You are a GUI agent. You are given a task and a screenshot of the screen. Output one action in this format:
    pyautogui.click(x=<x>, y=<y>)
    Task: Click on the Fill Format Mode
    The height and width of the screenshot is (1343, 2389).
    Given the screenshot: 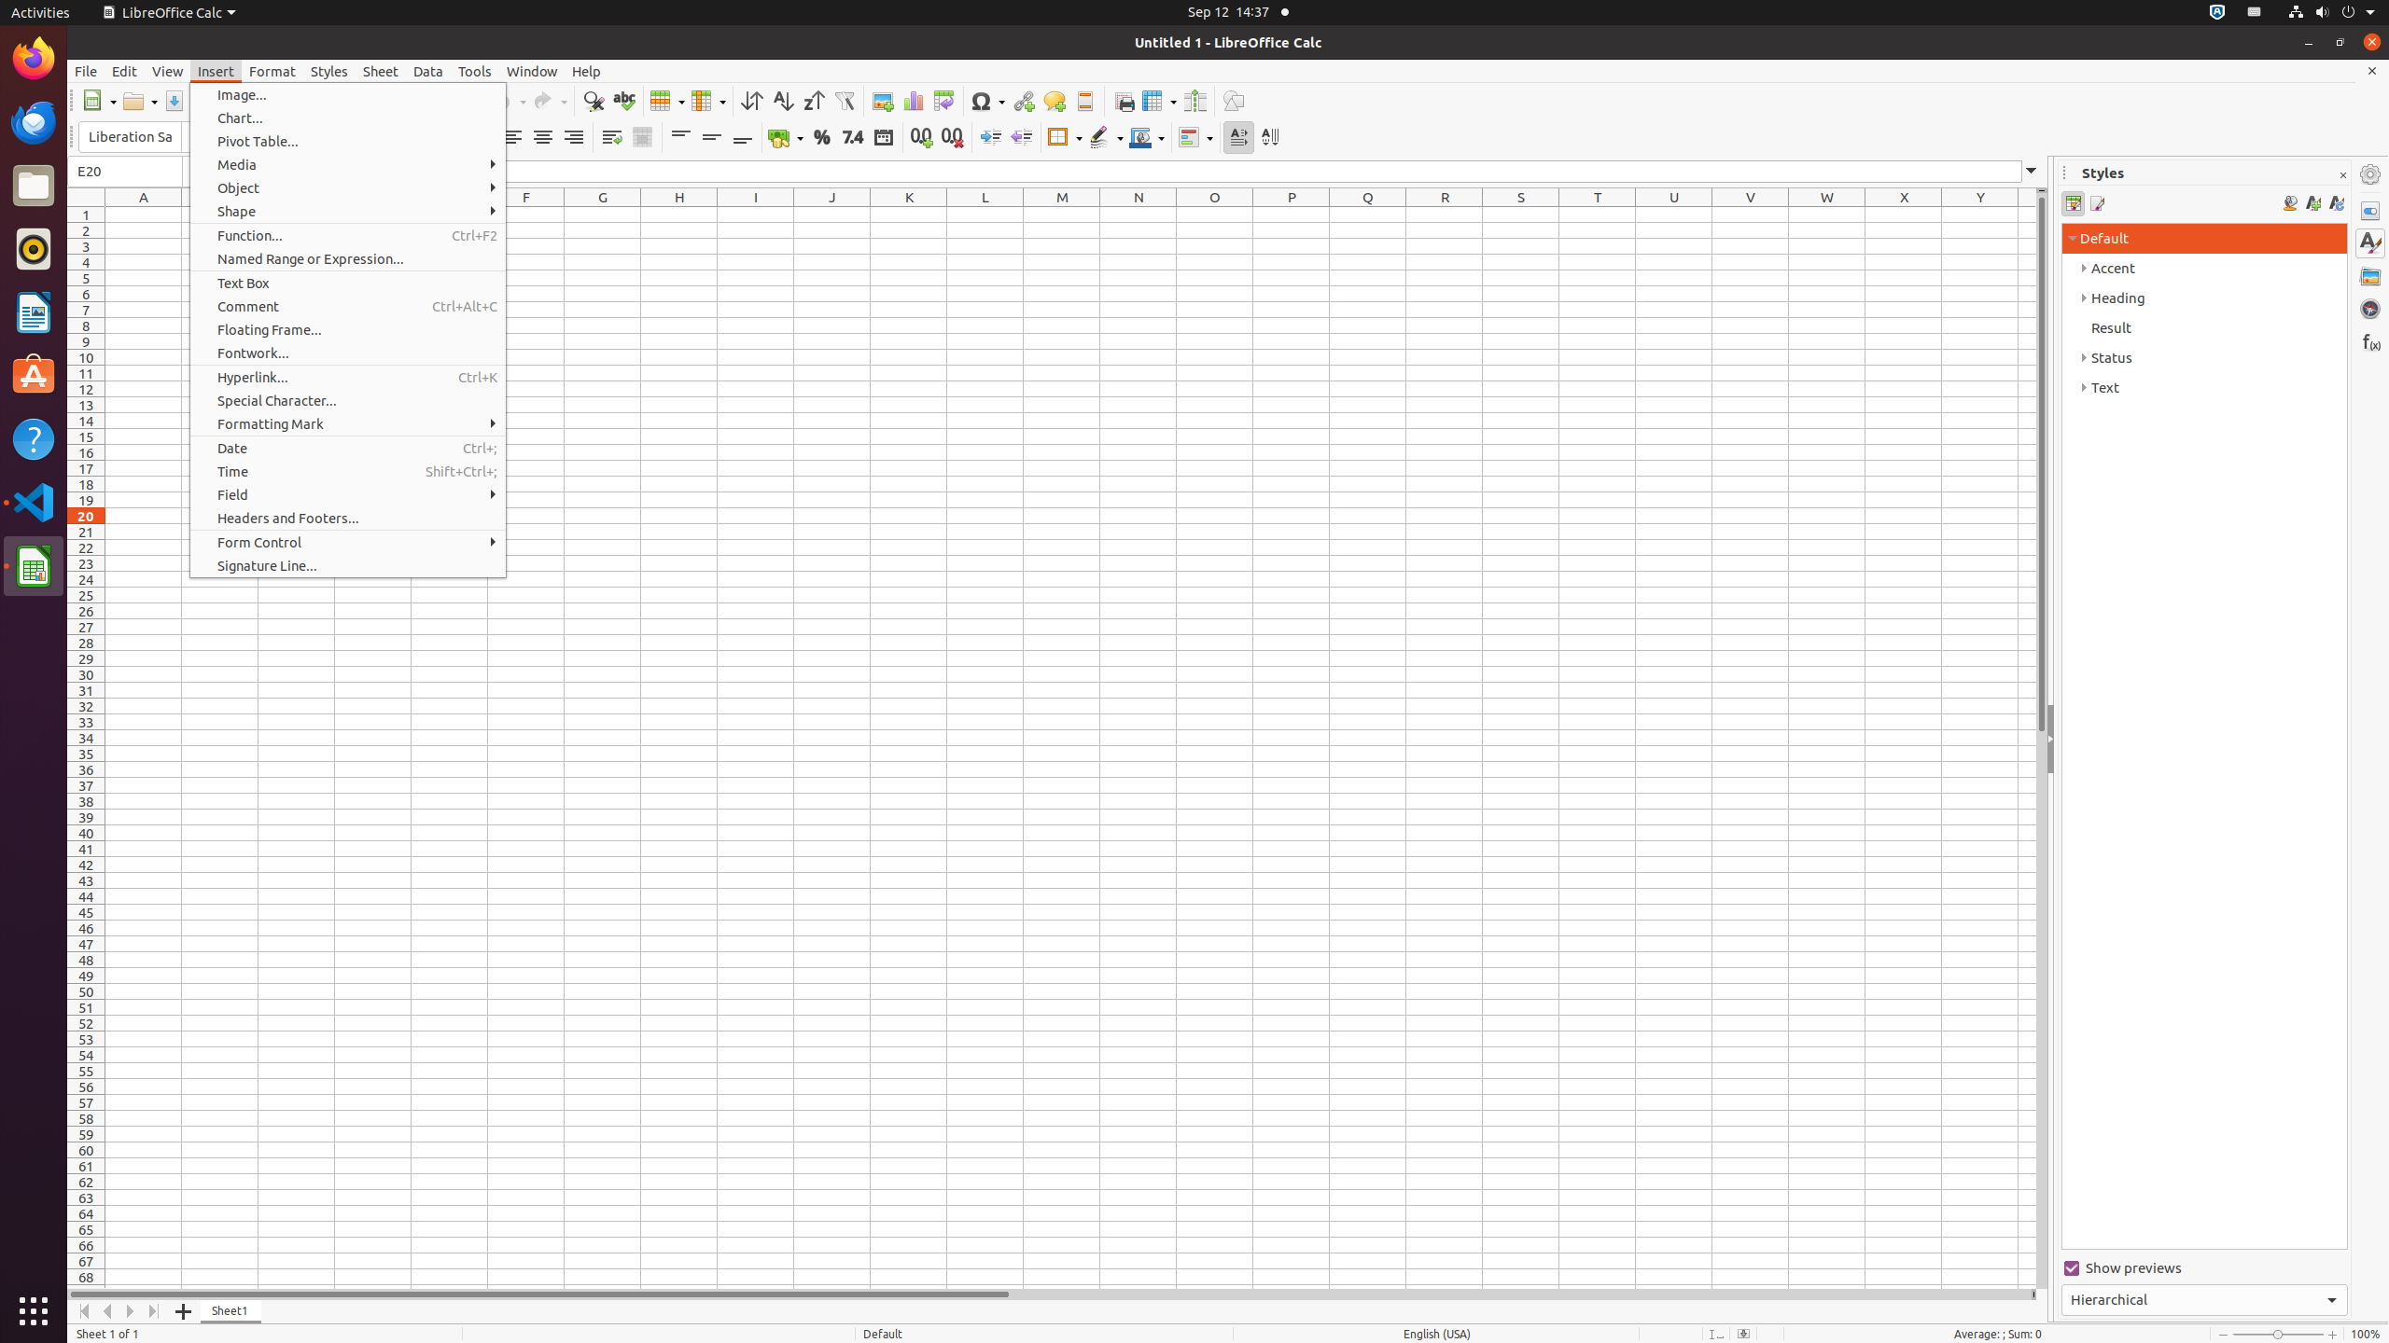 What is the action you would take?
    pyautogui.click(x=2290, y=203)
    